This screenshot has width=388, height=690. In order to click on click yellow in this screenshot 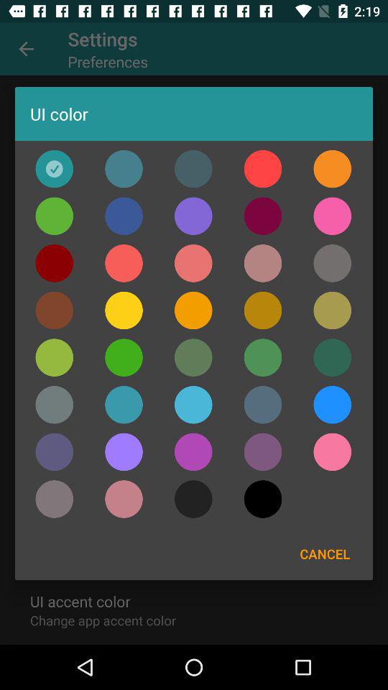, I will do `click(124, 310)`.